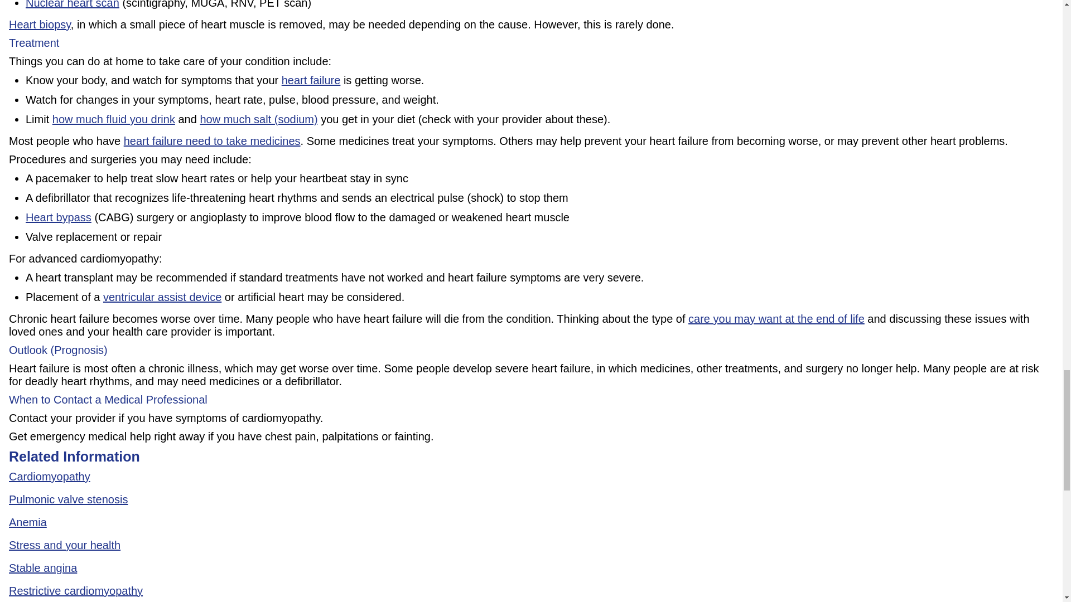  I want to click on Stress and your health, so click(64, 545).